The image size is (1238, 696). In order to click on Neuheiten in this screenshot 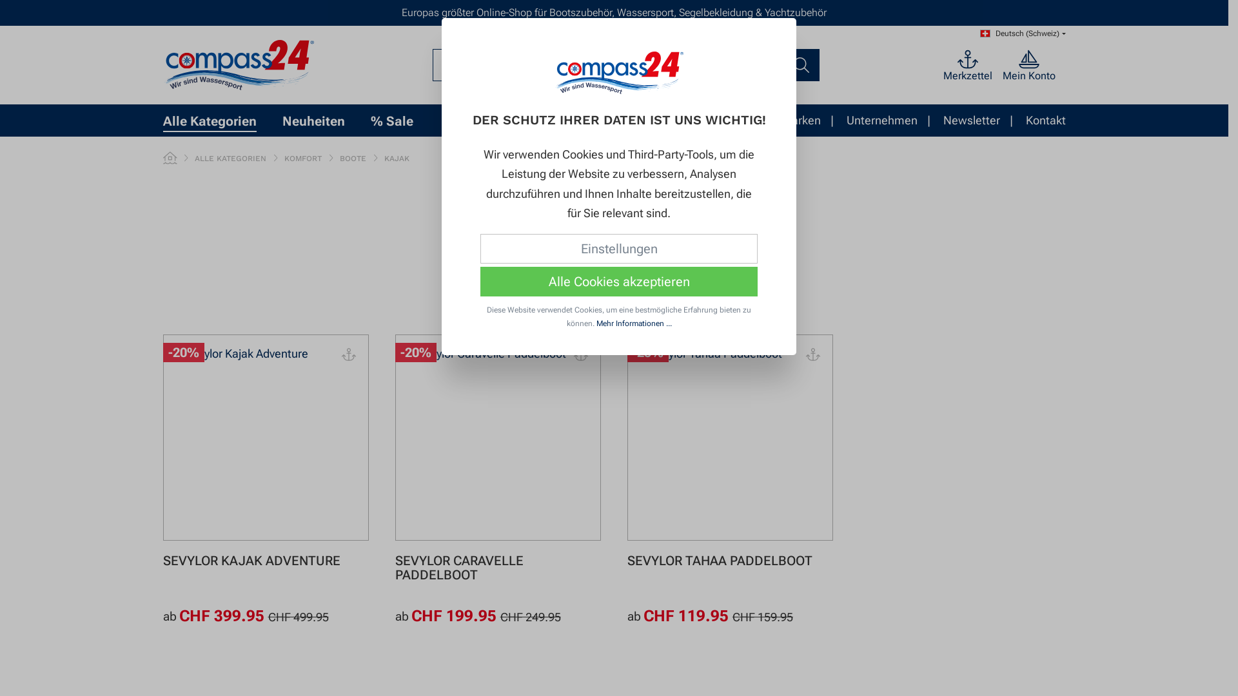, I will do `click(326, 121)`.